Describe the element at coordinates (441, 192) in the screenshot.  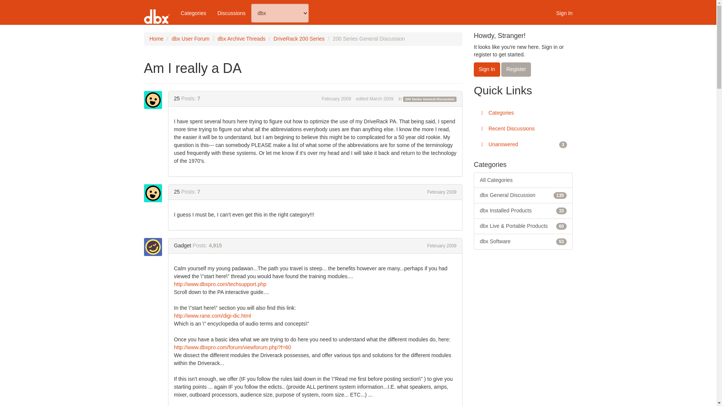
I see `February 2009` at that location.